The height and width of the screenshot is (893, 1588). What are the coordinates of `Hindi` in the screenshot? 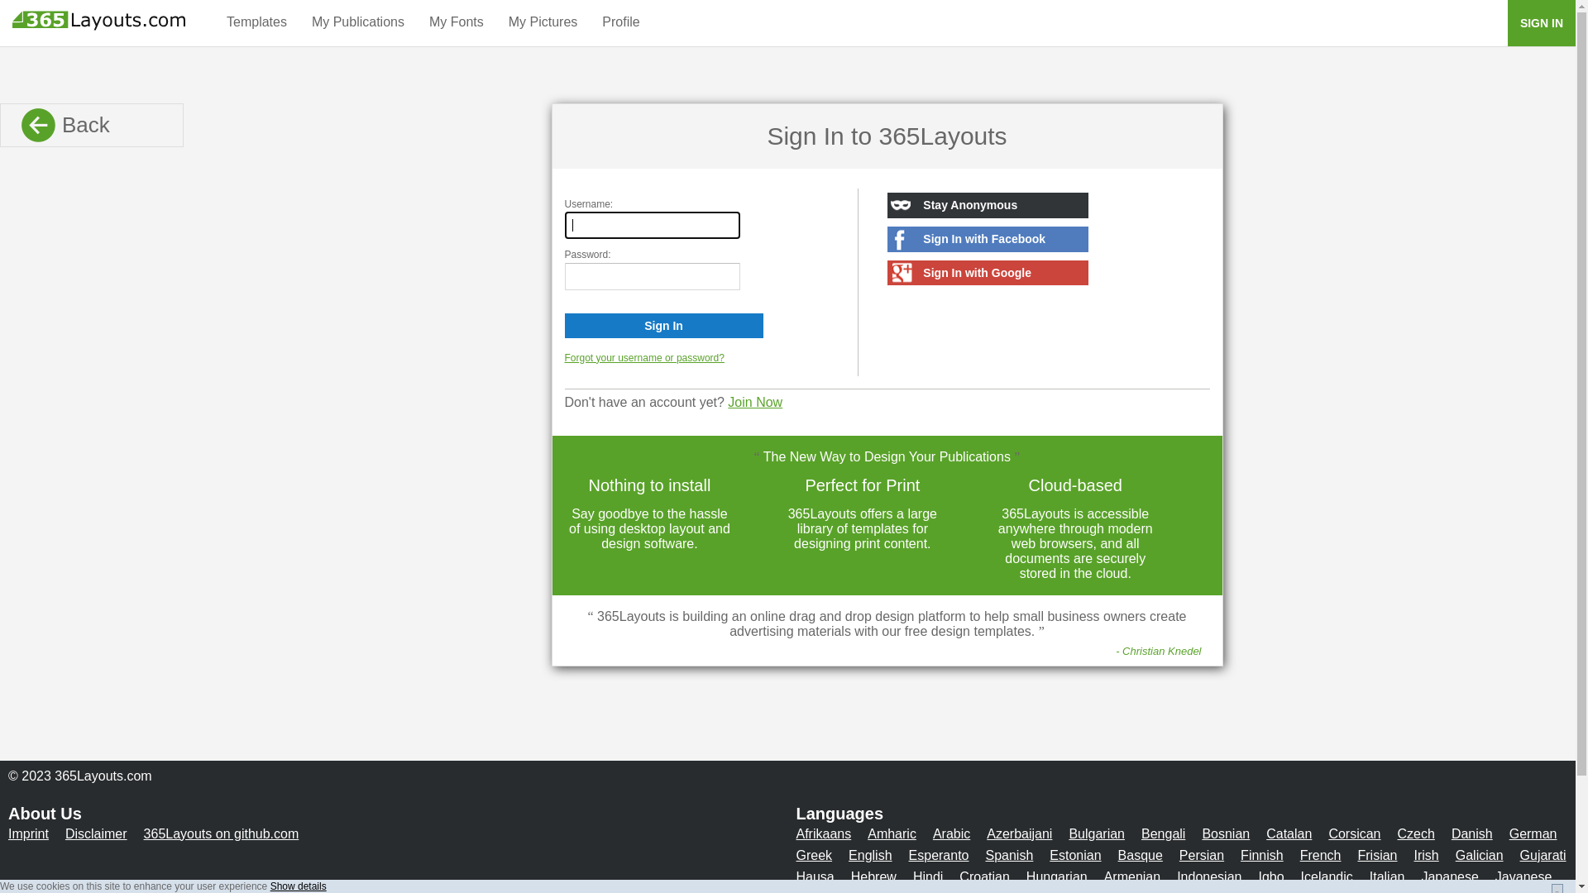 It's located at (928, 876).